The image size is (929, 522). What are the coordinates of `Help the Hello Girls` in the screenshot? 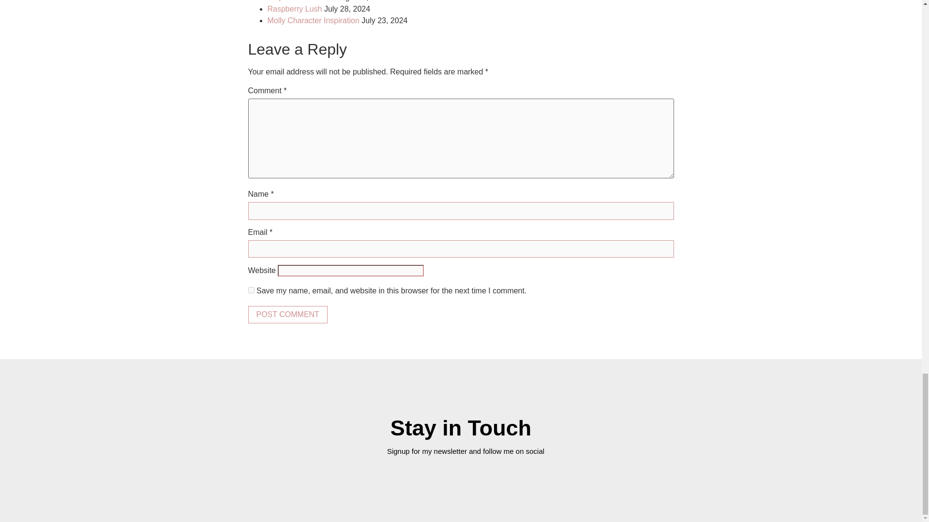 It's located at (300, 1).